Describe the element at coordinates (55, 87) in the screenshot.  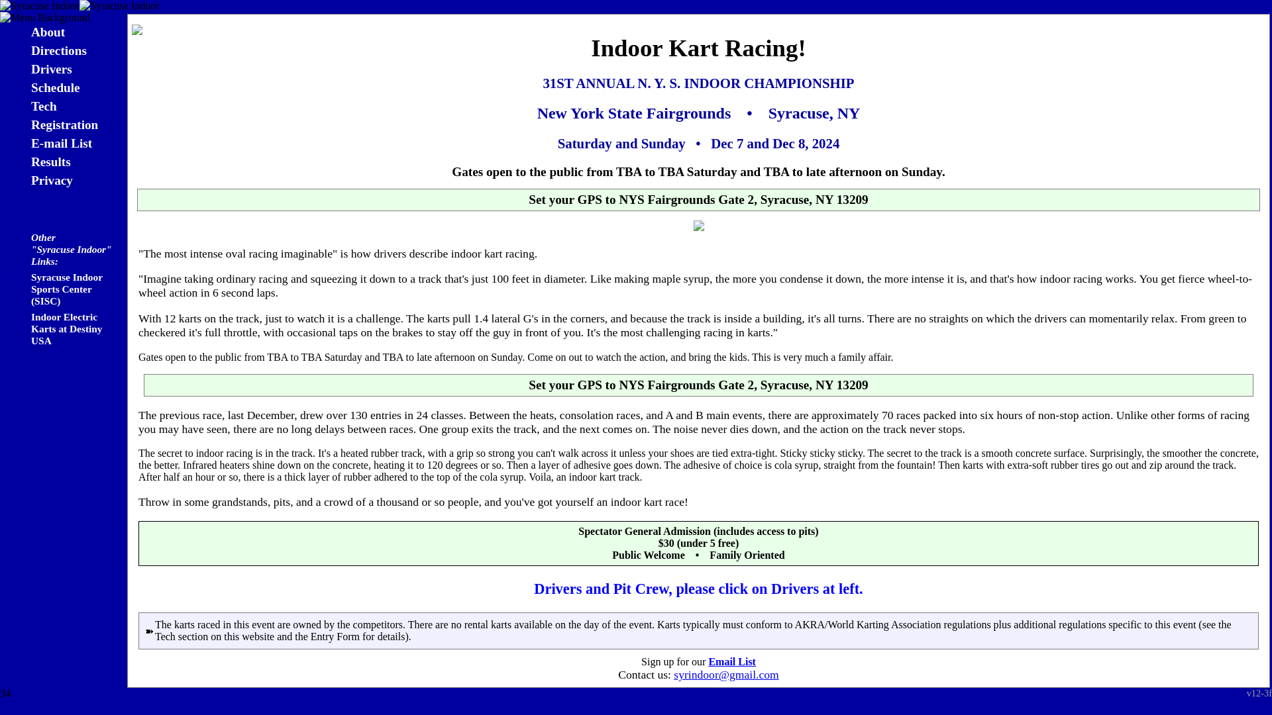
I see `Schedule` at that location.